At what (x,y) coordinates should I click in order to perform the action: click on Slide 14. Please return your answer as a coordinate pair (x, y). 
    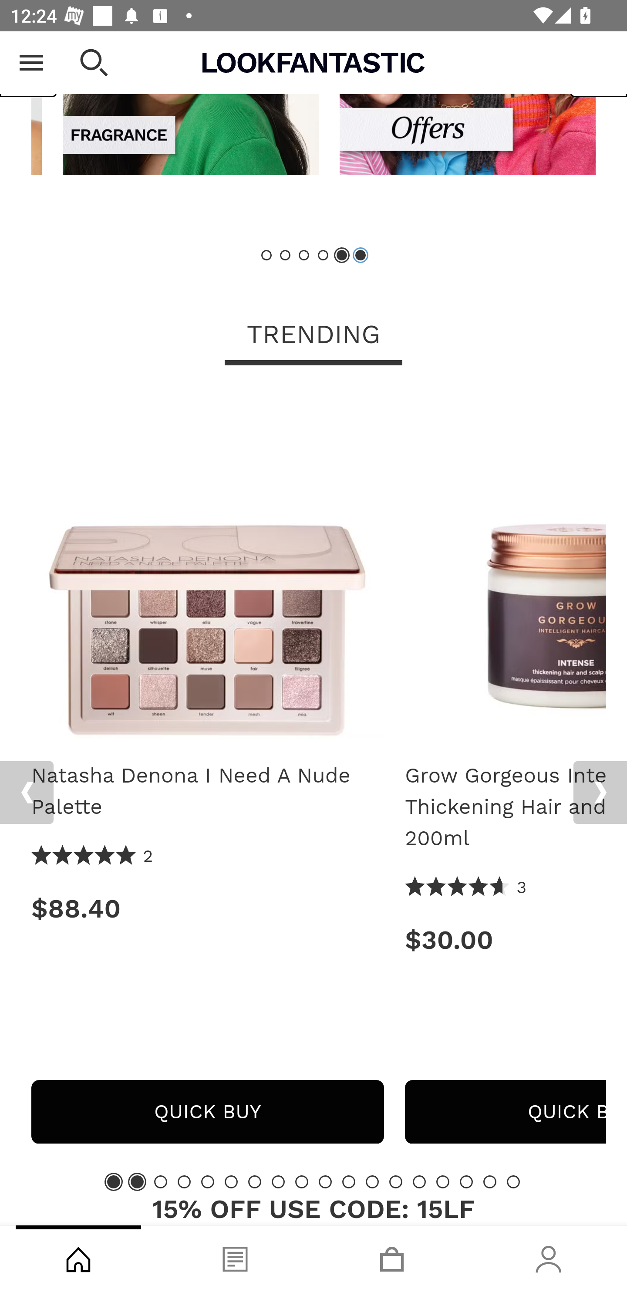
    Looking at the image, I should click on (419, 1181).